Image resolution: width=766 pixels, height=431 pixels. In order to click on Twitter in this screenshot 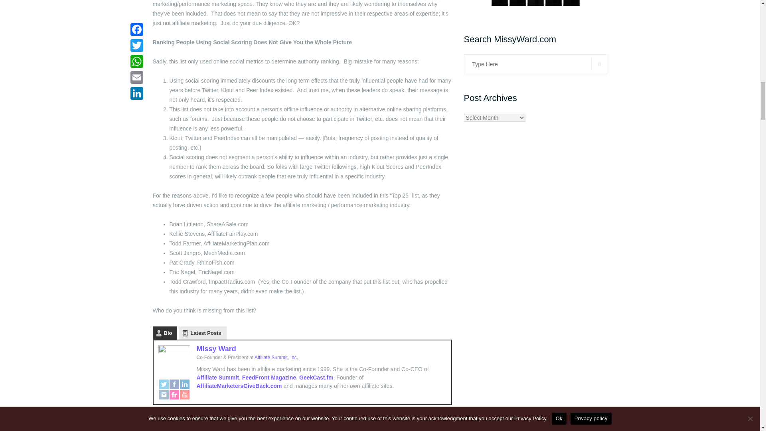, I will do `click(164, 384)`.